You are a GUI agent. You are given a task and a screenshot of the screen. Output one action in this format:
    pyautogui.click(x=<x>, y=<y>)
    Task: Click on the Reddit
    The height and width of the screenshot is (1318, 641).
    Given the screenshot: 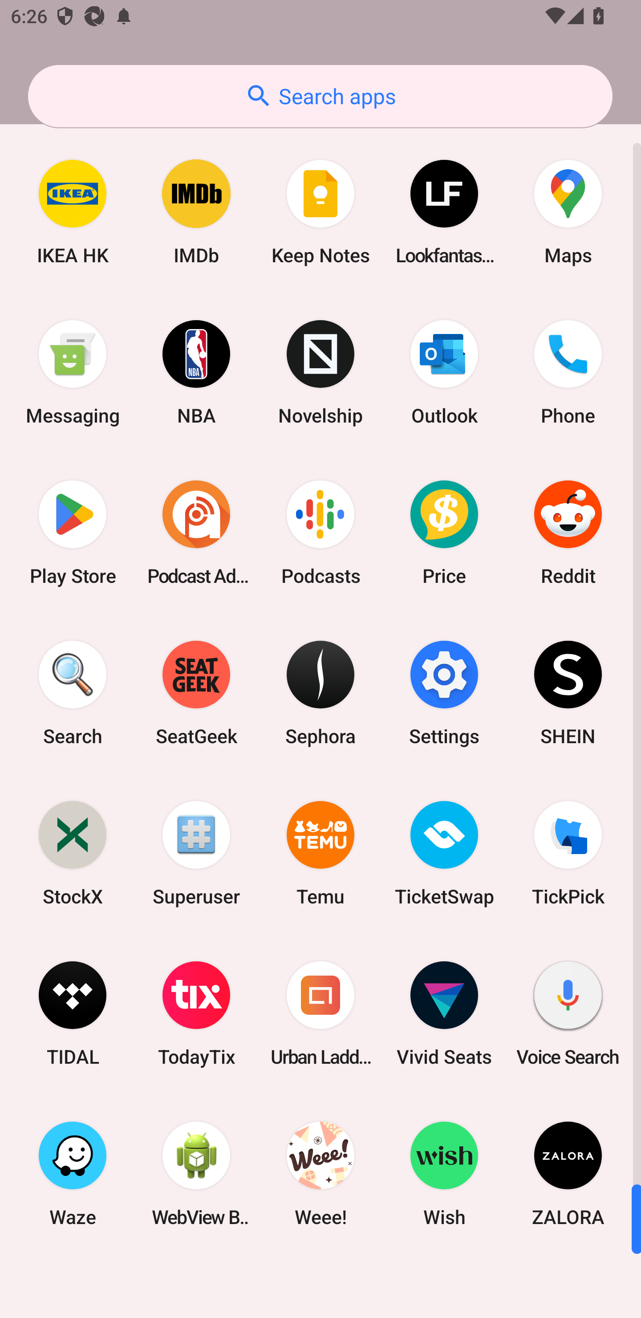 What is the action you would take?
    pyautogui.click(x=568, y=533)
    